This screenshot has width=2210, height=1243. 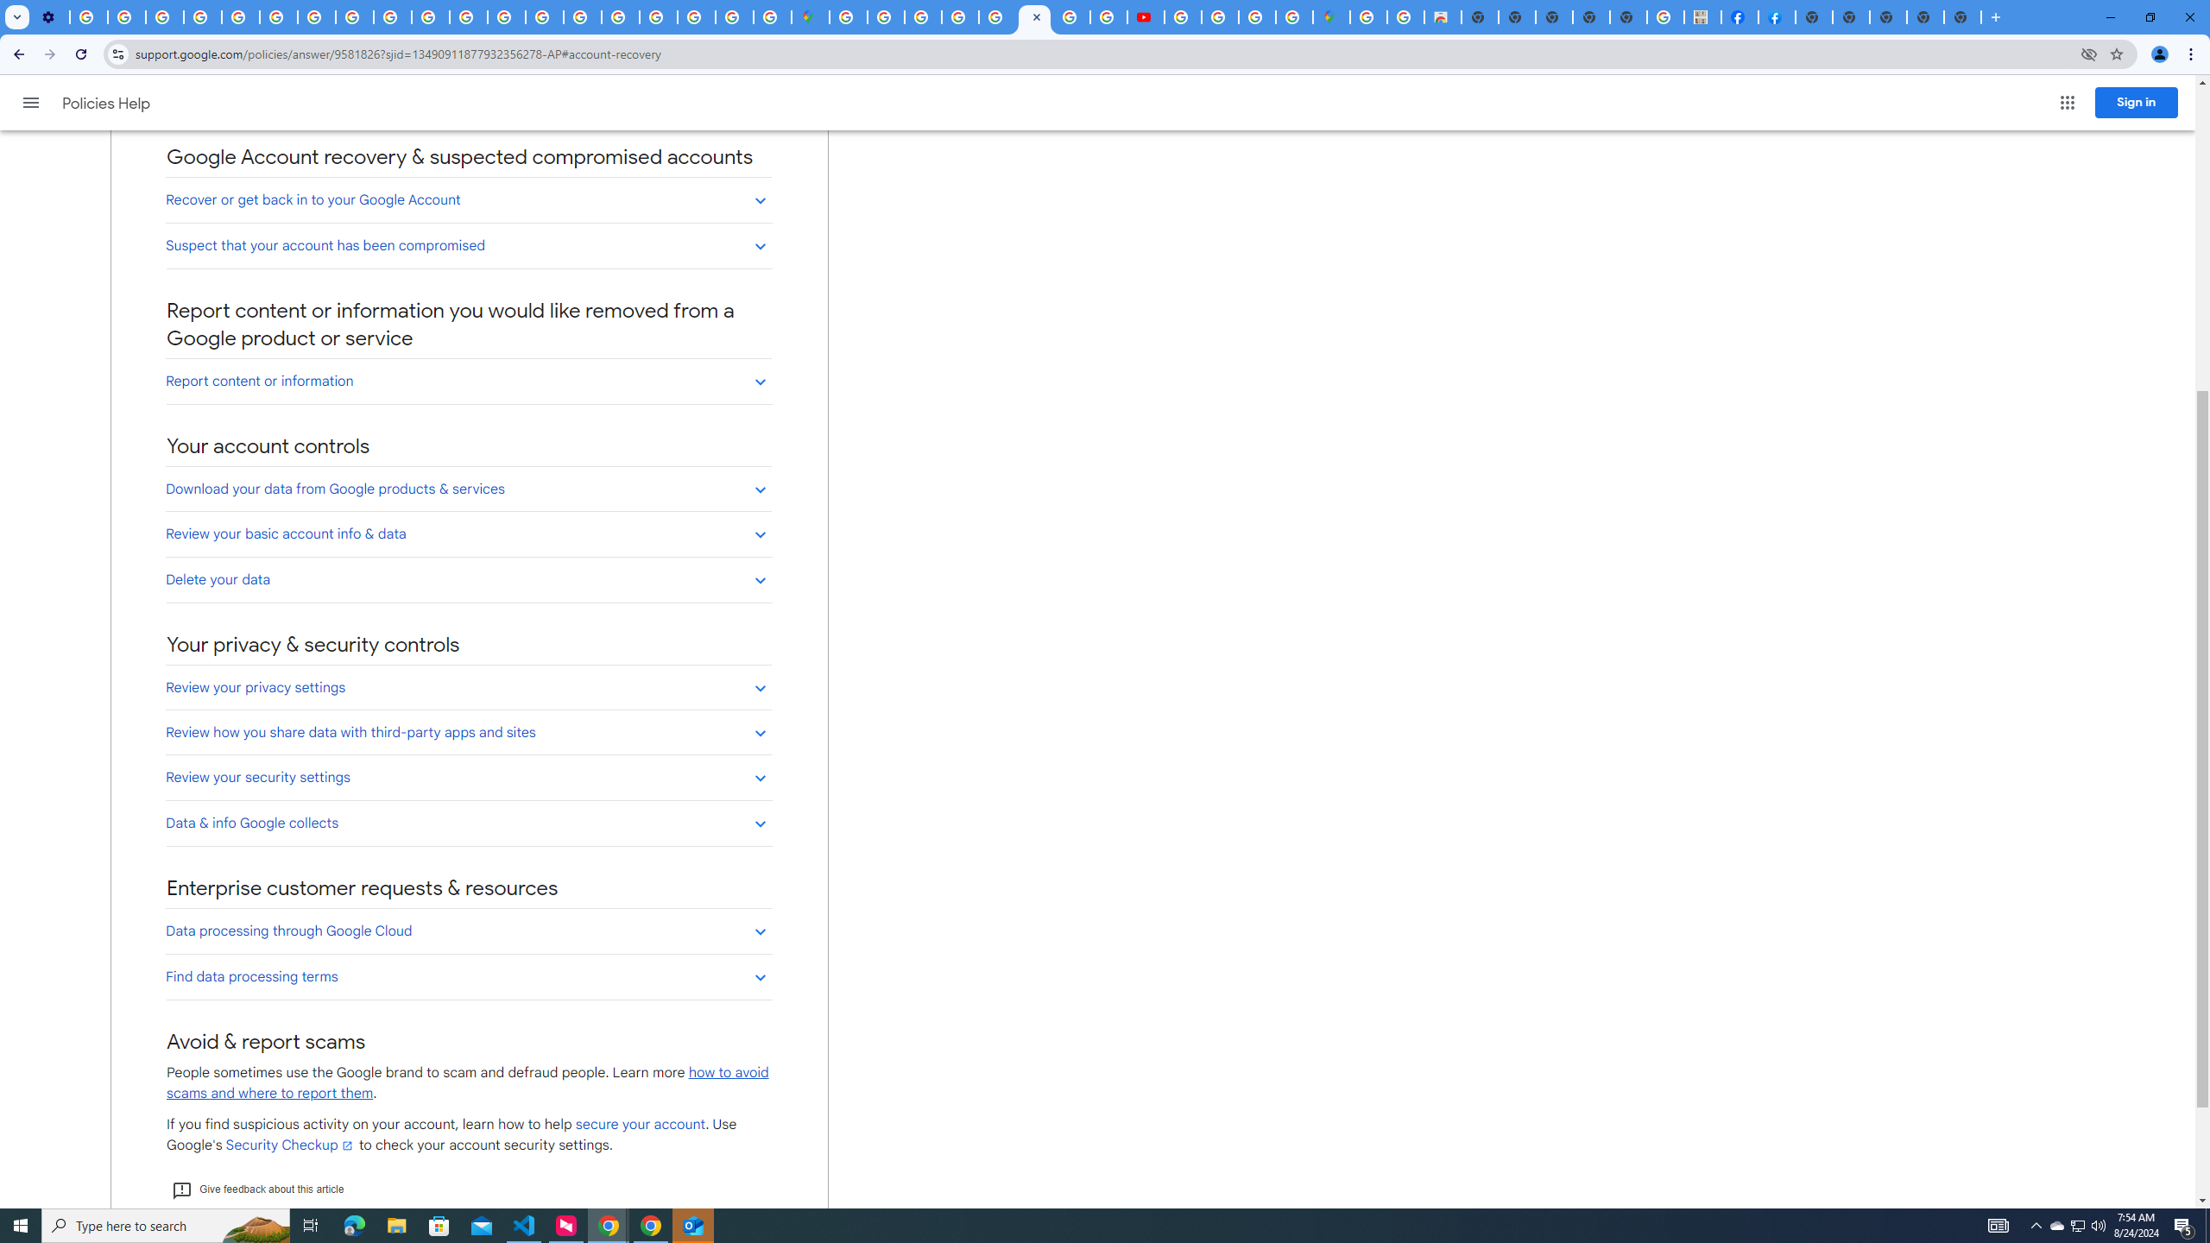 What do you see at coordinates (848, 17) in the screenshot?
I see `Sign in - Google Accounts` at bounding box center [848, 17].